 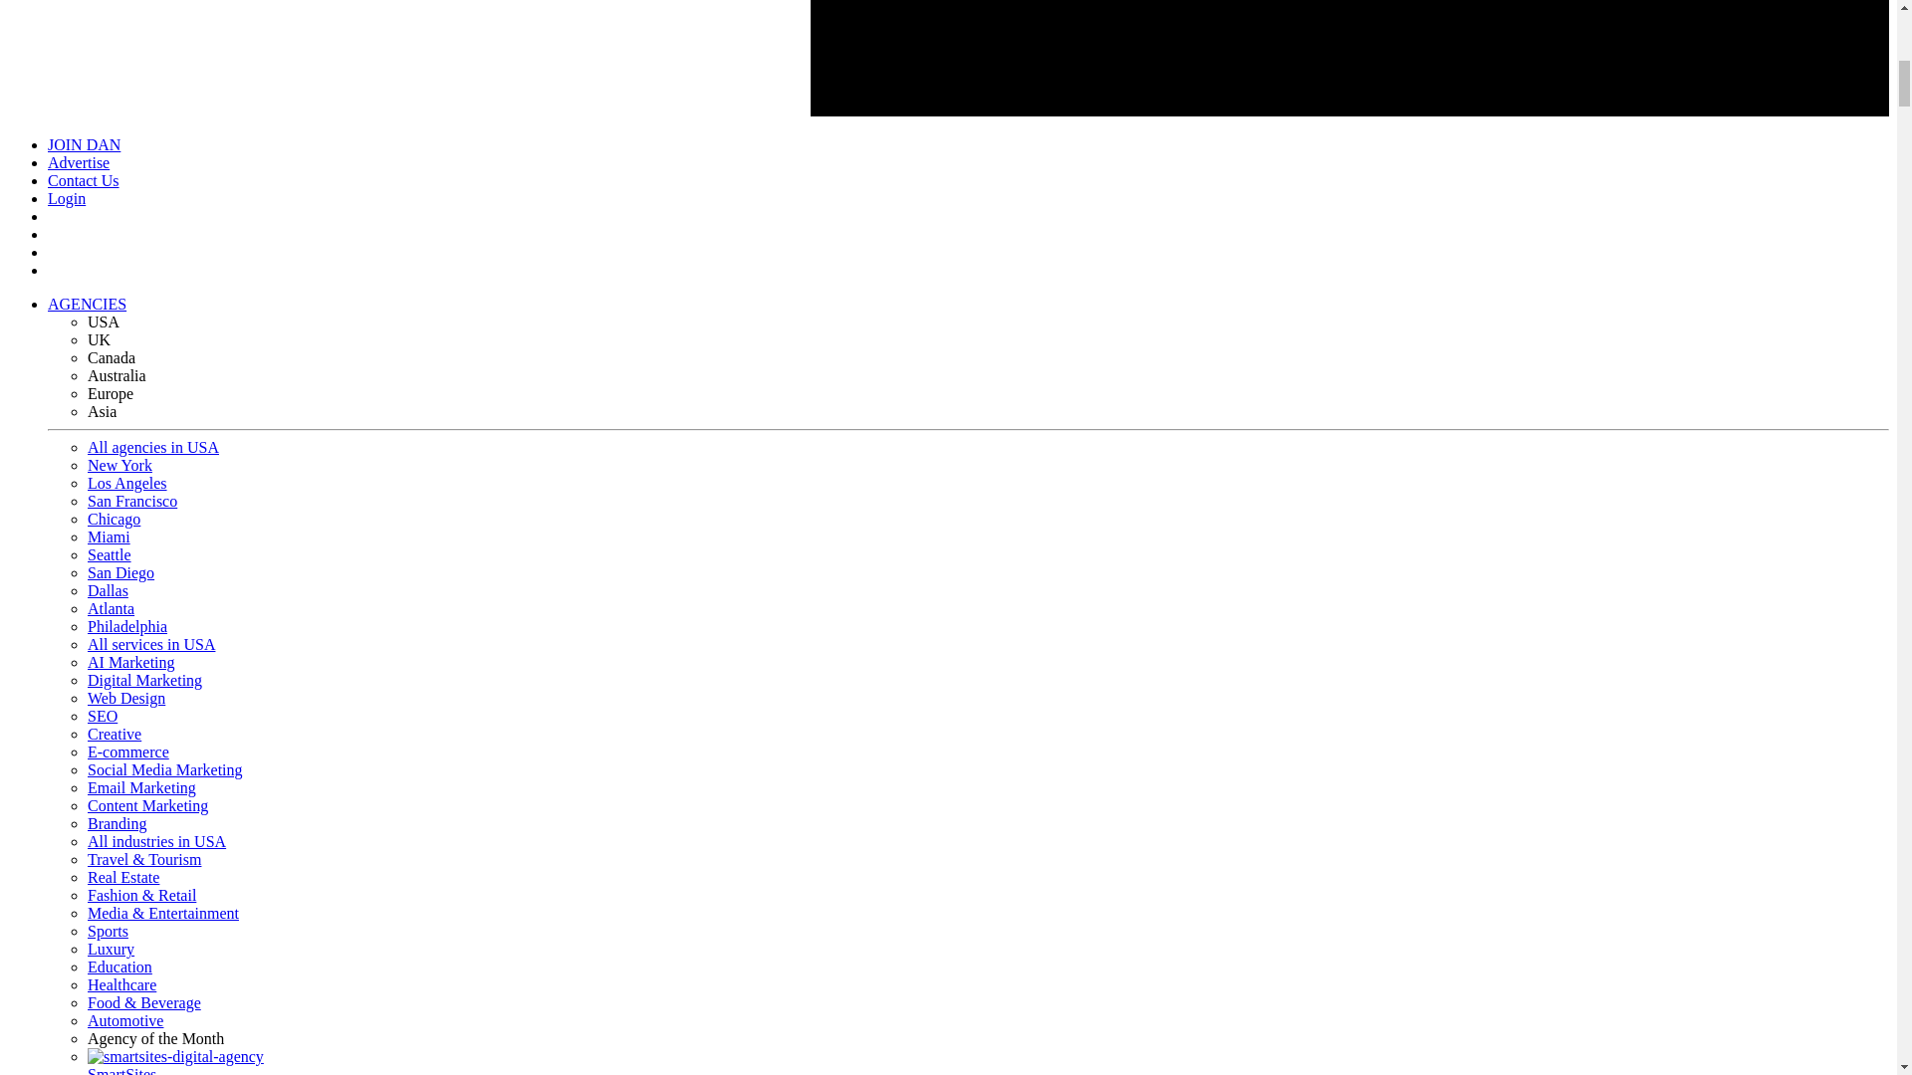 I want to click on New York, so click(x=119, y=466).